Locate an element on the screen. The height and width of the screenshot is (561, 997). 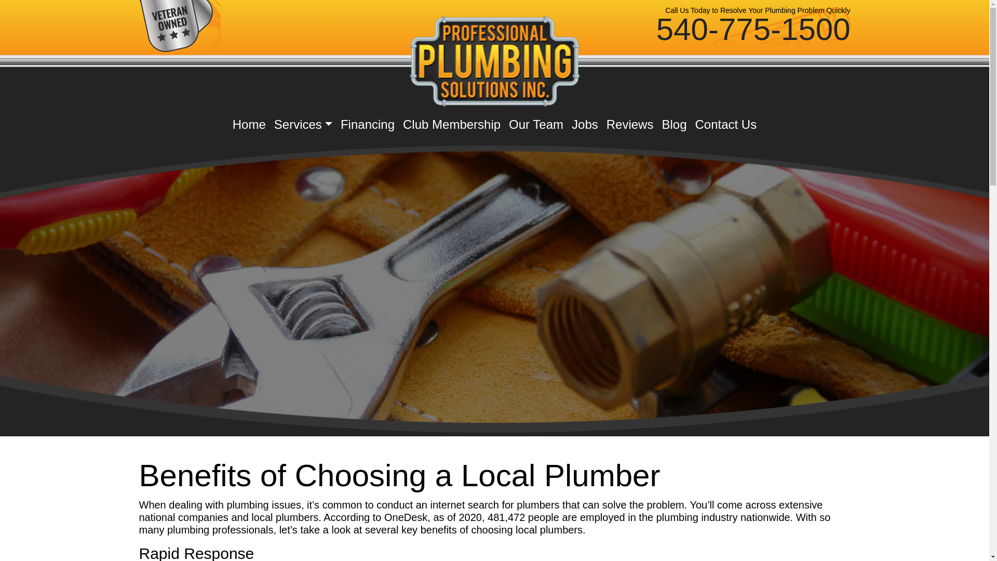
Our Team is located at coordinates (536, 124).